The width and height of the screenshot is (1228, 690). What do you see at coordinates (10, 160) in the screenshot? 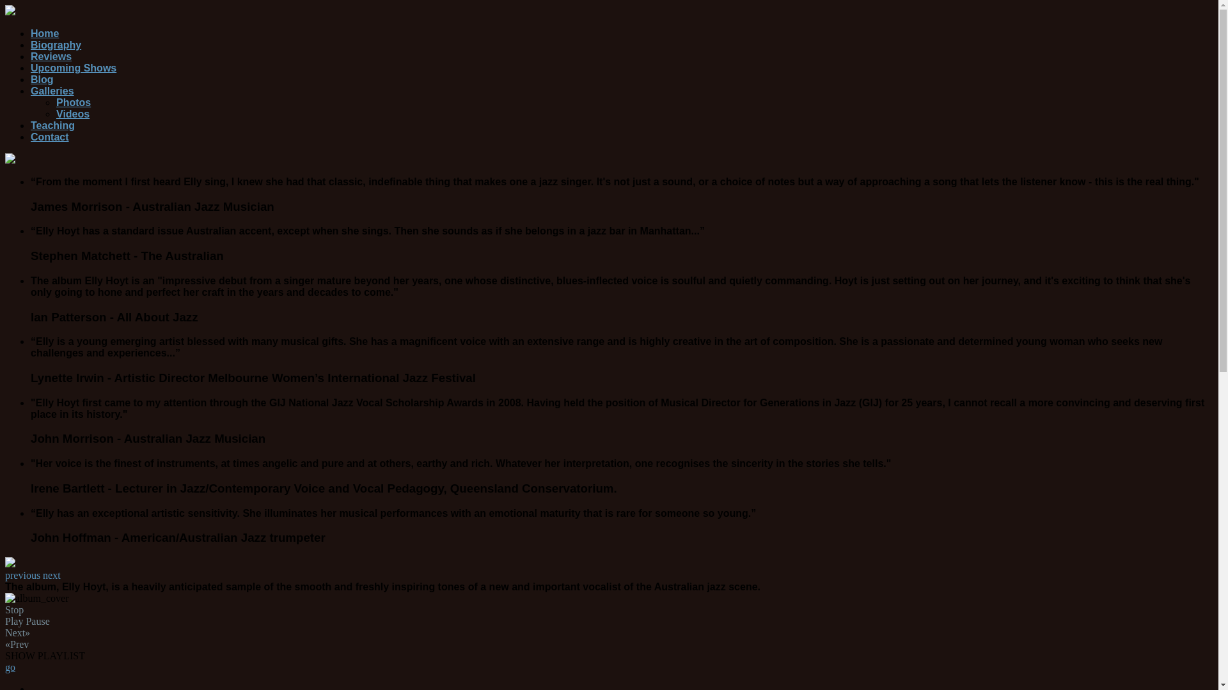
I see `Elly Hoyt` at bounding box center [10, 160].